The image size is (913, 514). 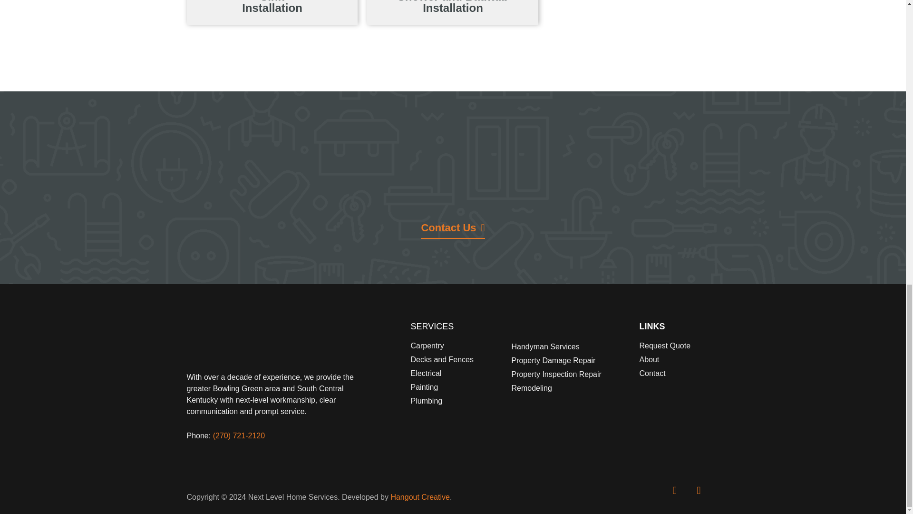 What do you see at coordinates (456, 346) in the screenshot?
I see `Carpentry` at bounding box center [456, 346].